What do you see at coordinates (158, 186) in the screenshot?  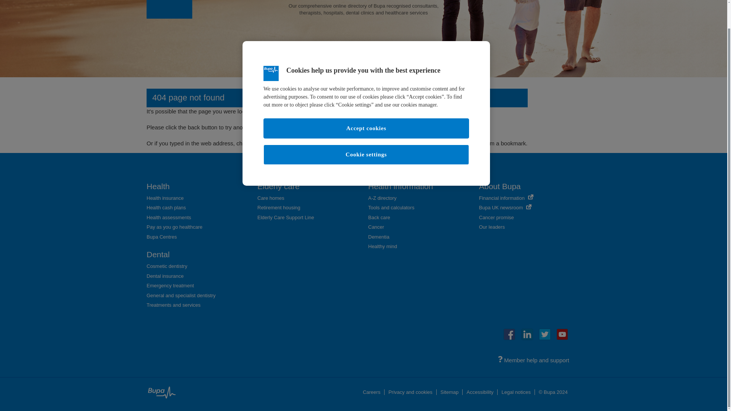 I see `Health` at bounding box center [158, 186].